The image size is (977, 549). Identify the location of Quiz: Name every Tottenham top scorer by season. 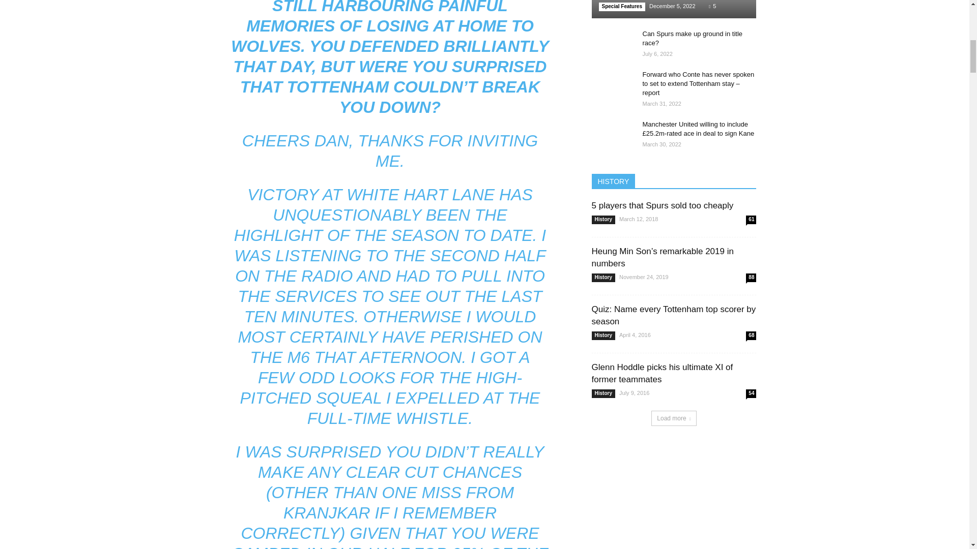
(673, 315).